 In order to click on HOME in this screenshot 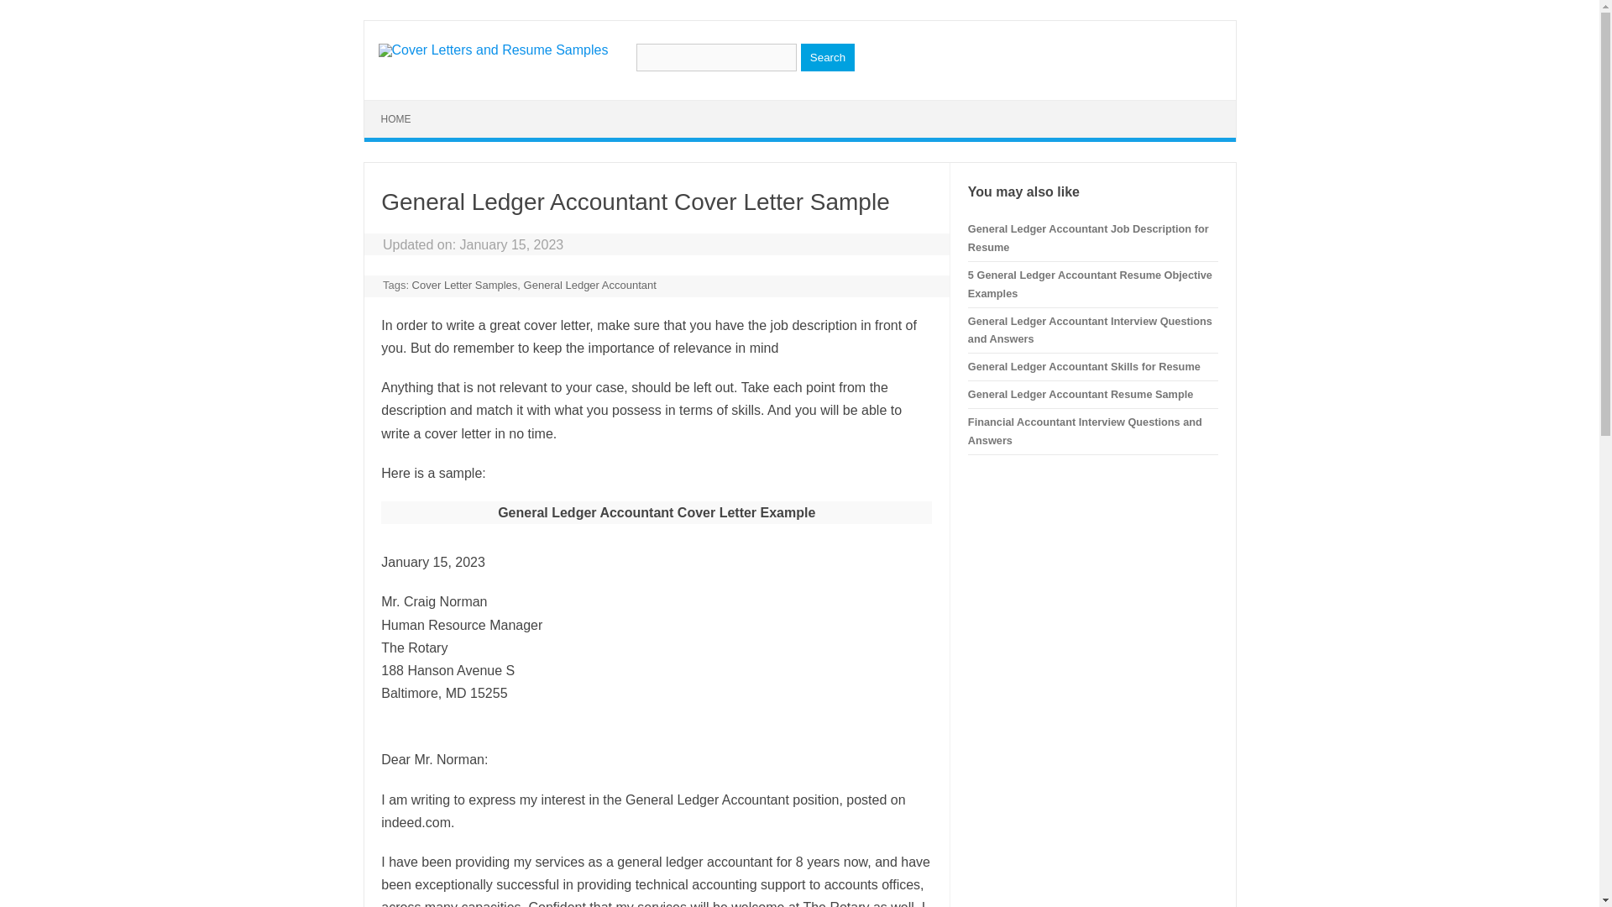, I will do `click(396, 119)`.